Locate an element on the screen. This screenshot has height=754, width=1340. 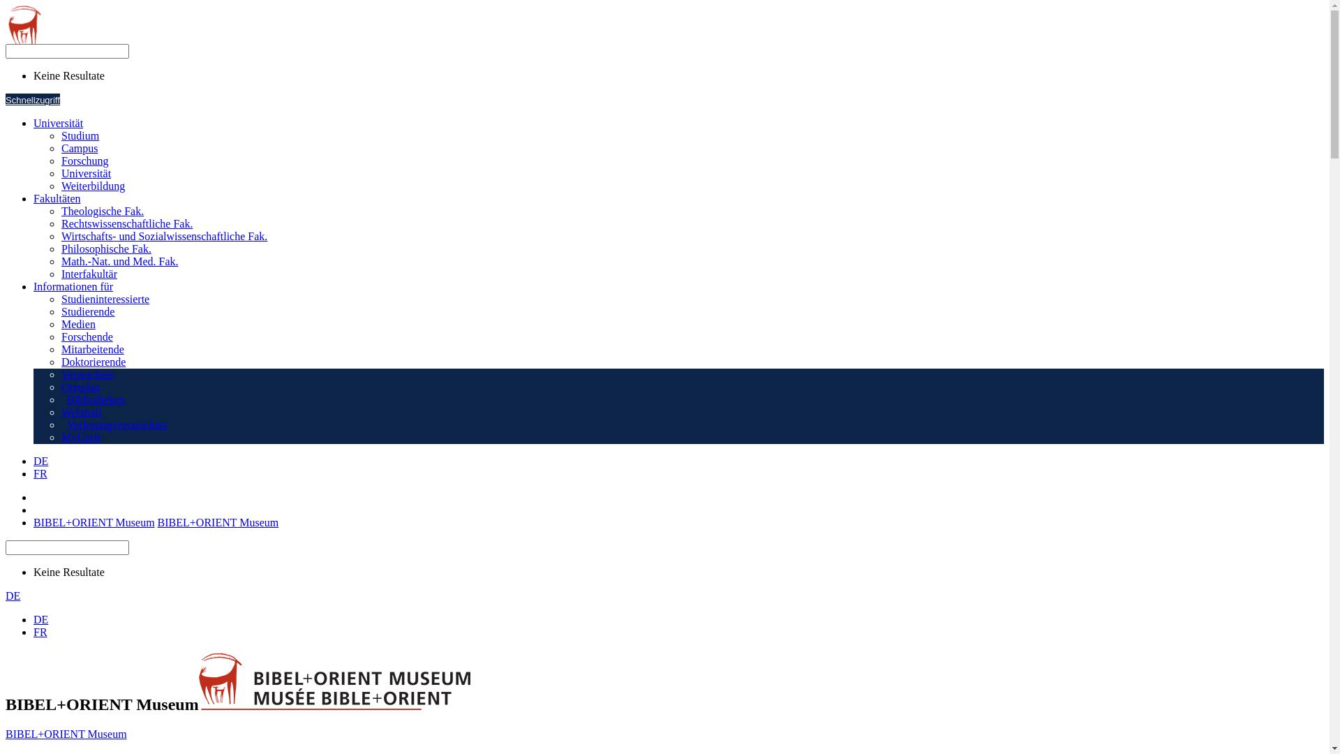
Studierende is located at coordinates (88, 311).